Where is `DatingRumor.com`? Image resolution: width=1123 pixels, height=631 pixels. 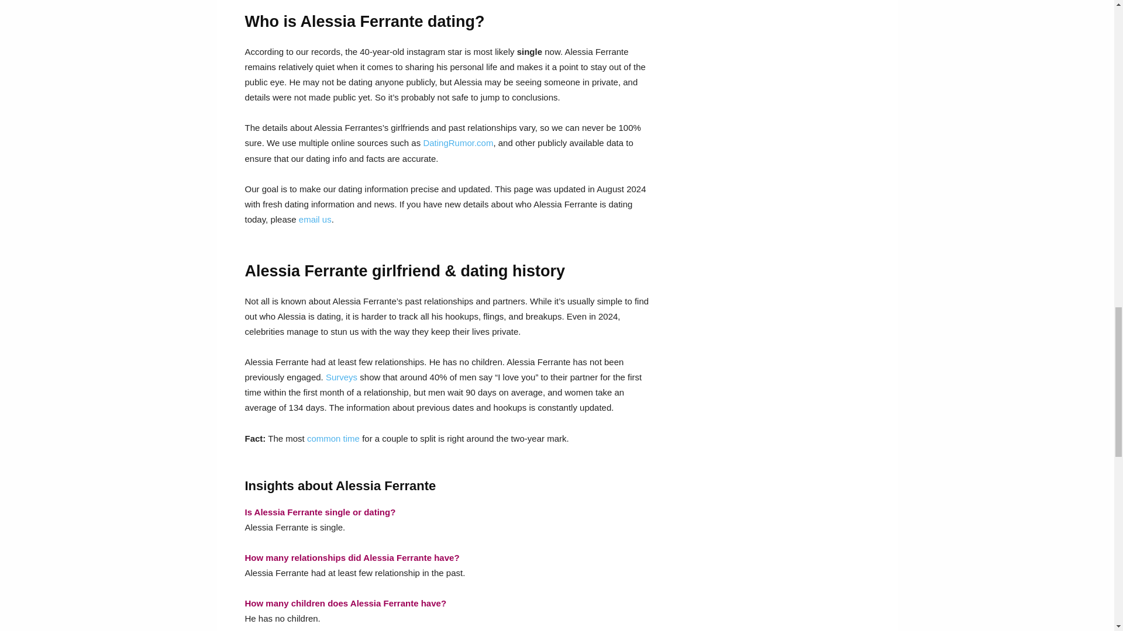
DatingRumor.com is located at coordinates (457, 143).